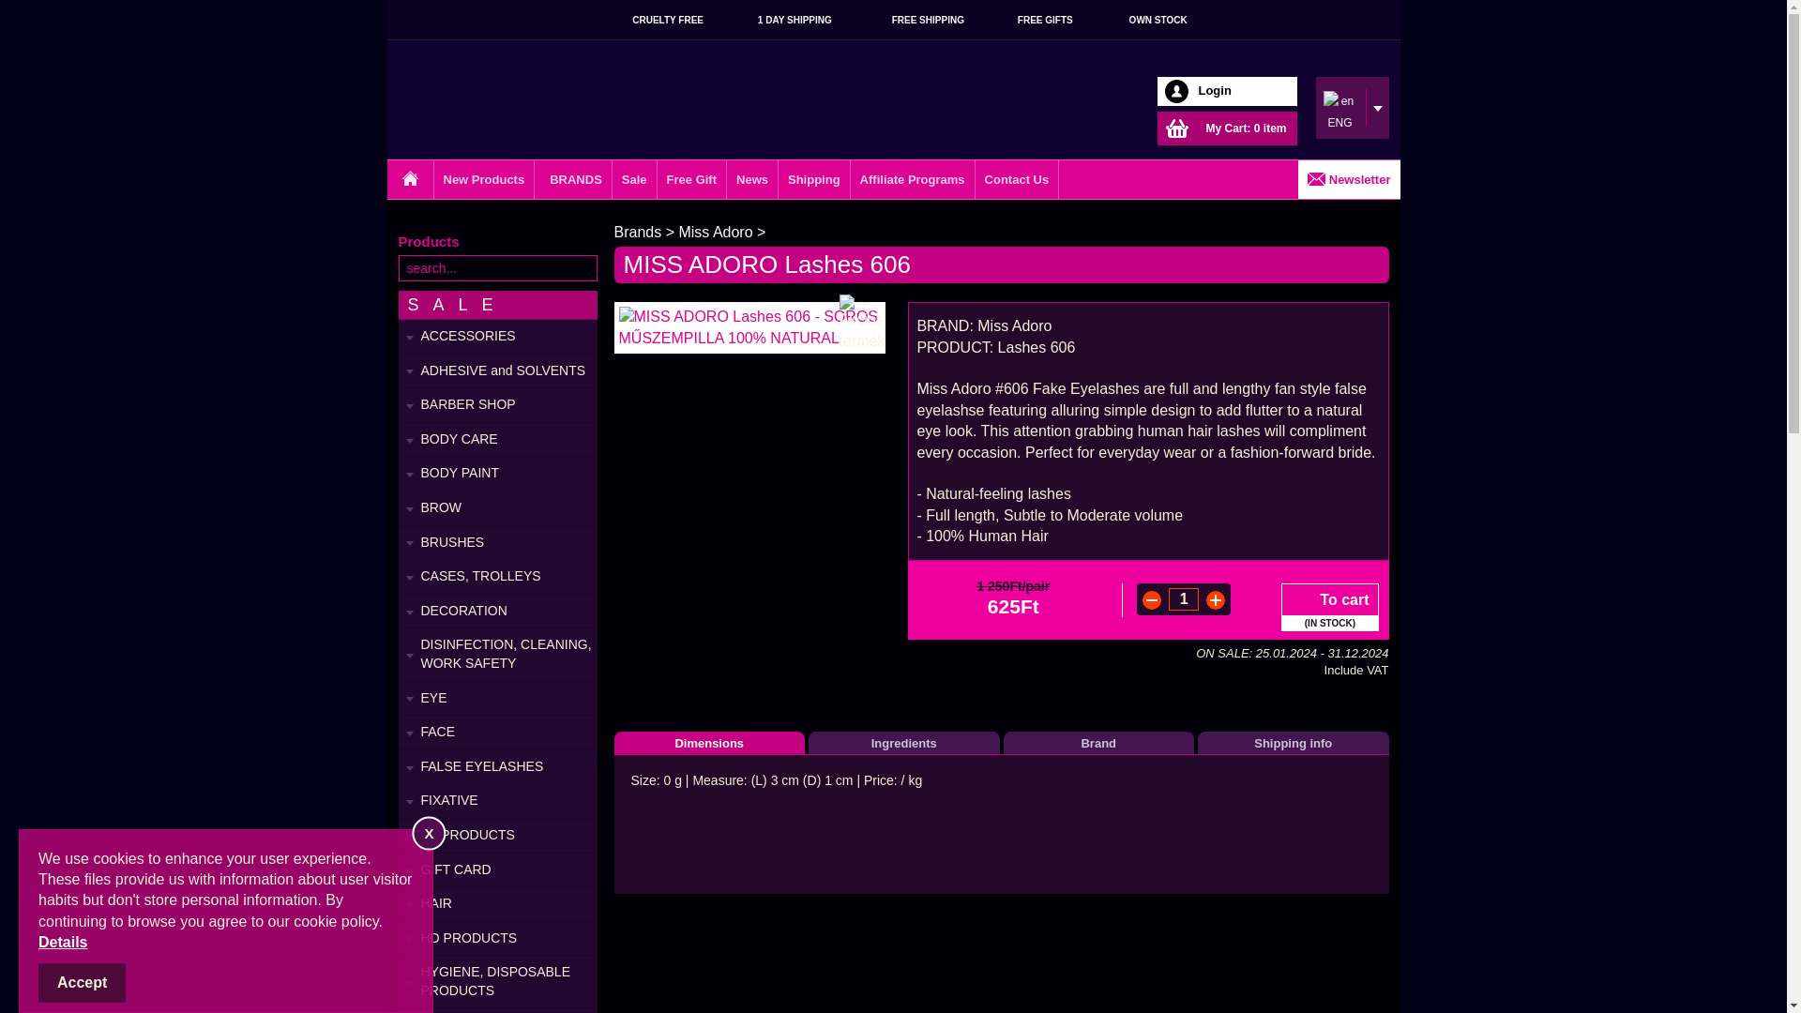  Describe the element at coordinates (1144, 20) in the screenshot. I see `OWN STOCK` at that location.